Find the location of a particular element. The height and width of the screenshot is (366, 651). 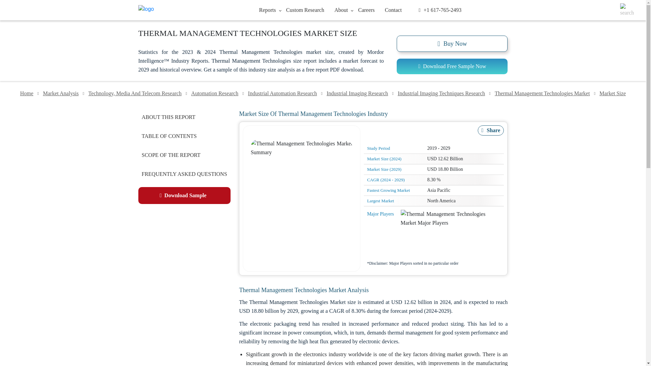

Industrial Imaging Research is located at coordinates (357, 94).